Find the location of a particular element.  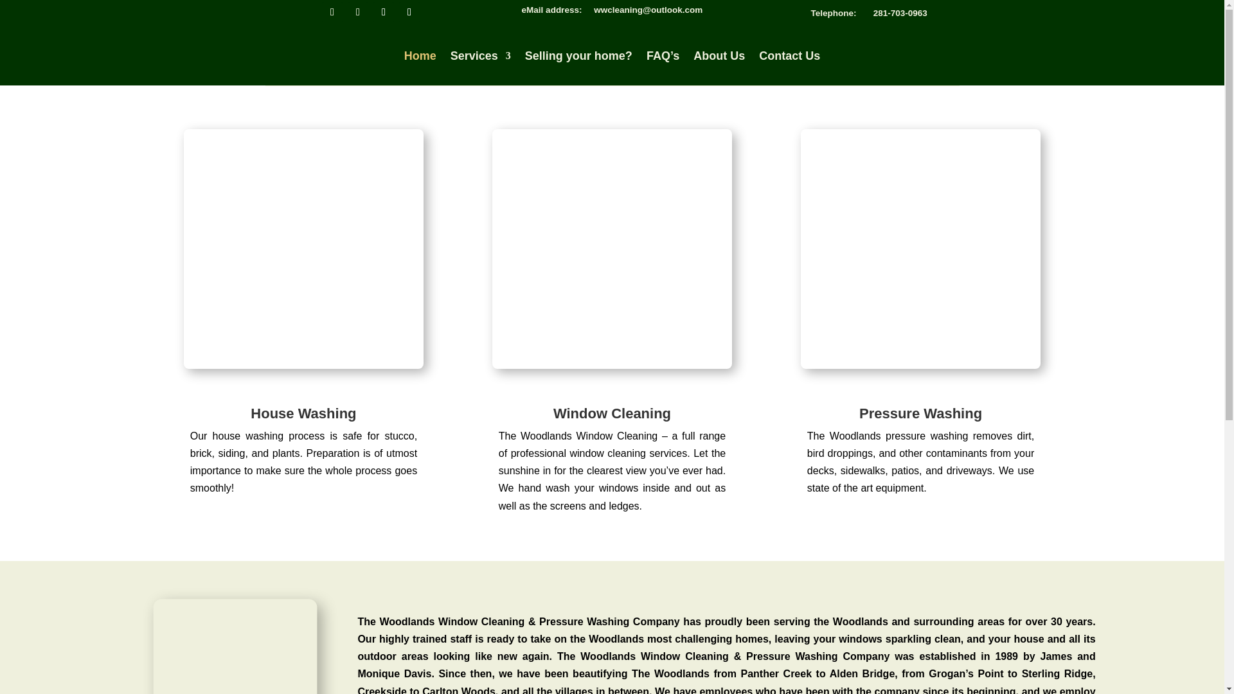

Follow on X is located at coordinates (357, 12).